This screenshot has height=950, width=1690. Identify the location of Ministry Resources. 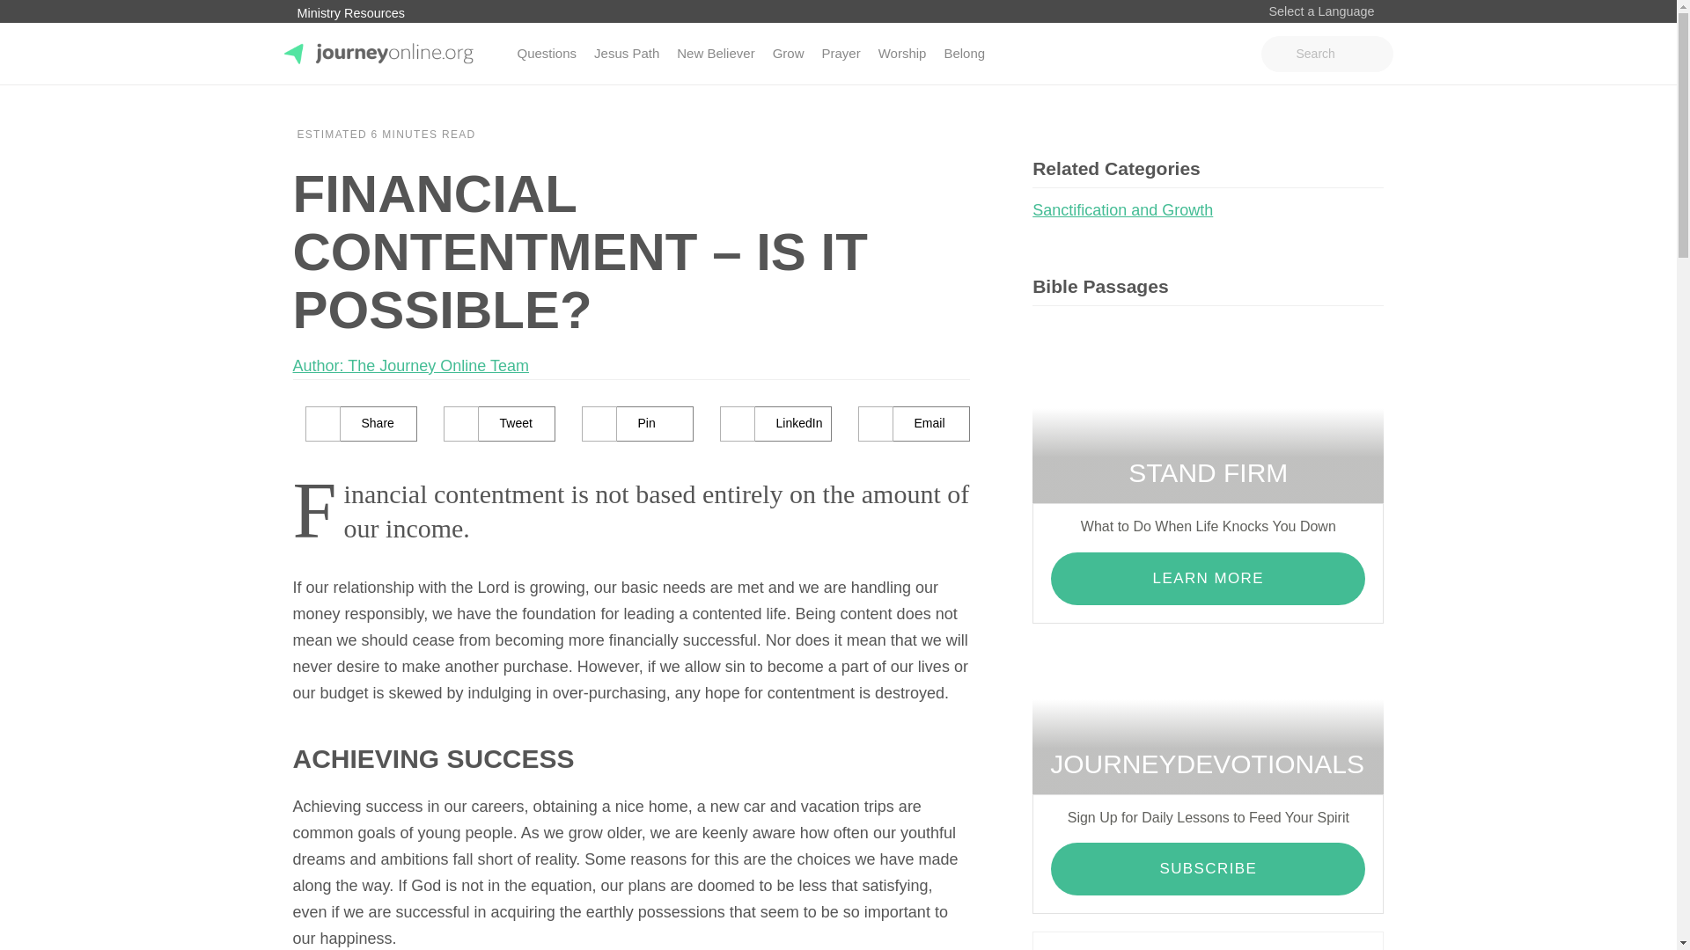
(350, 13).